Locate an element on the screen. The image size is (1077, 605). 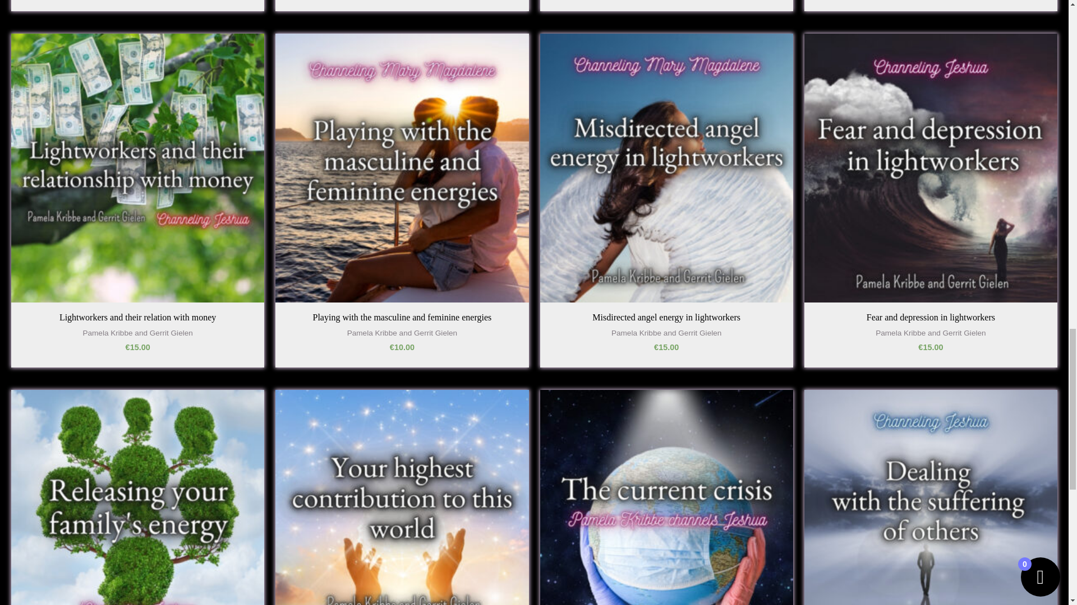
Misdirected angel energy in lightworkers is located at coordinates (666, 320).